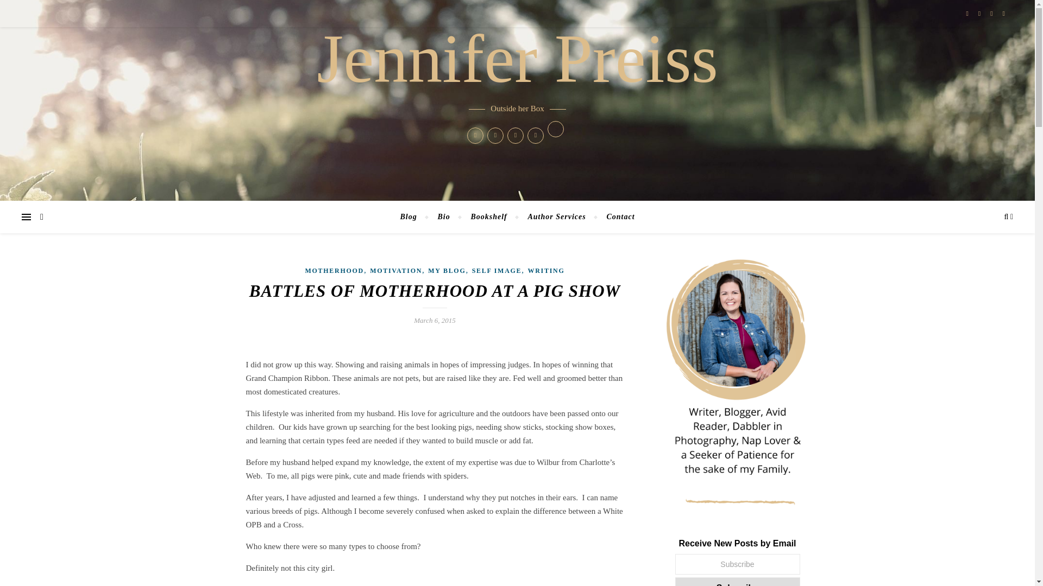 This screenshot has height=586, width=1043. I want to click on WRITING, so click(546, 271).